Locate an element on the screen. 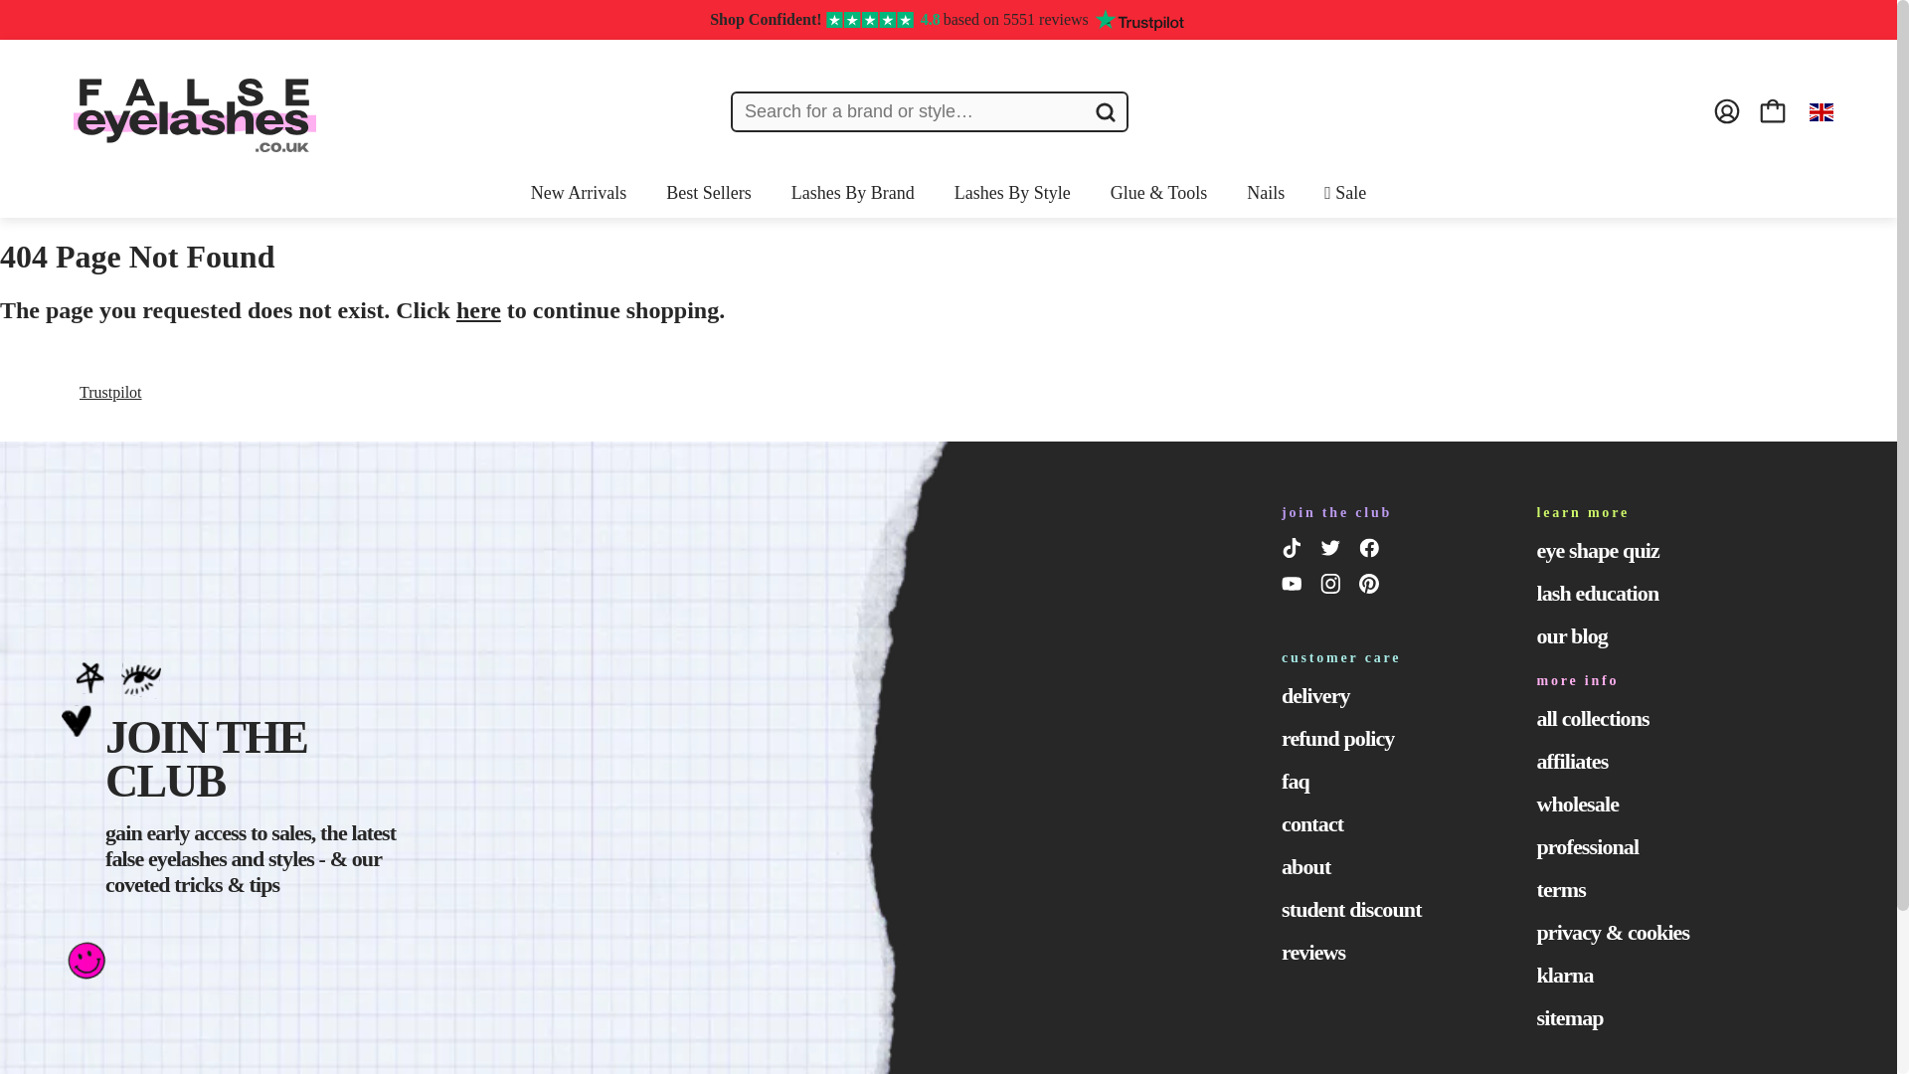 Image resolution: width=1909 pixels, height=1074 pixels. New Arrivals is located at coordinates (578, 193).